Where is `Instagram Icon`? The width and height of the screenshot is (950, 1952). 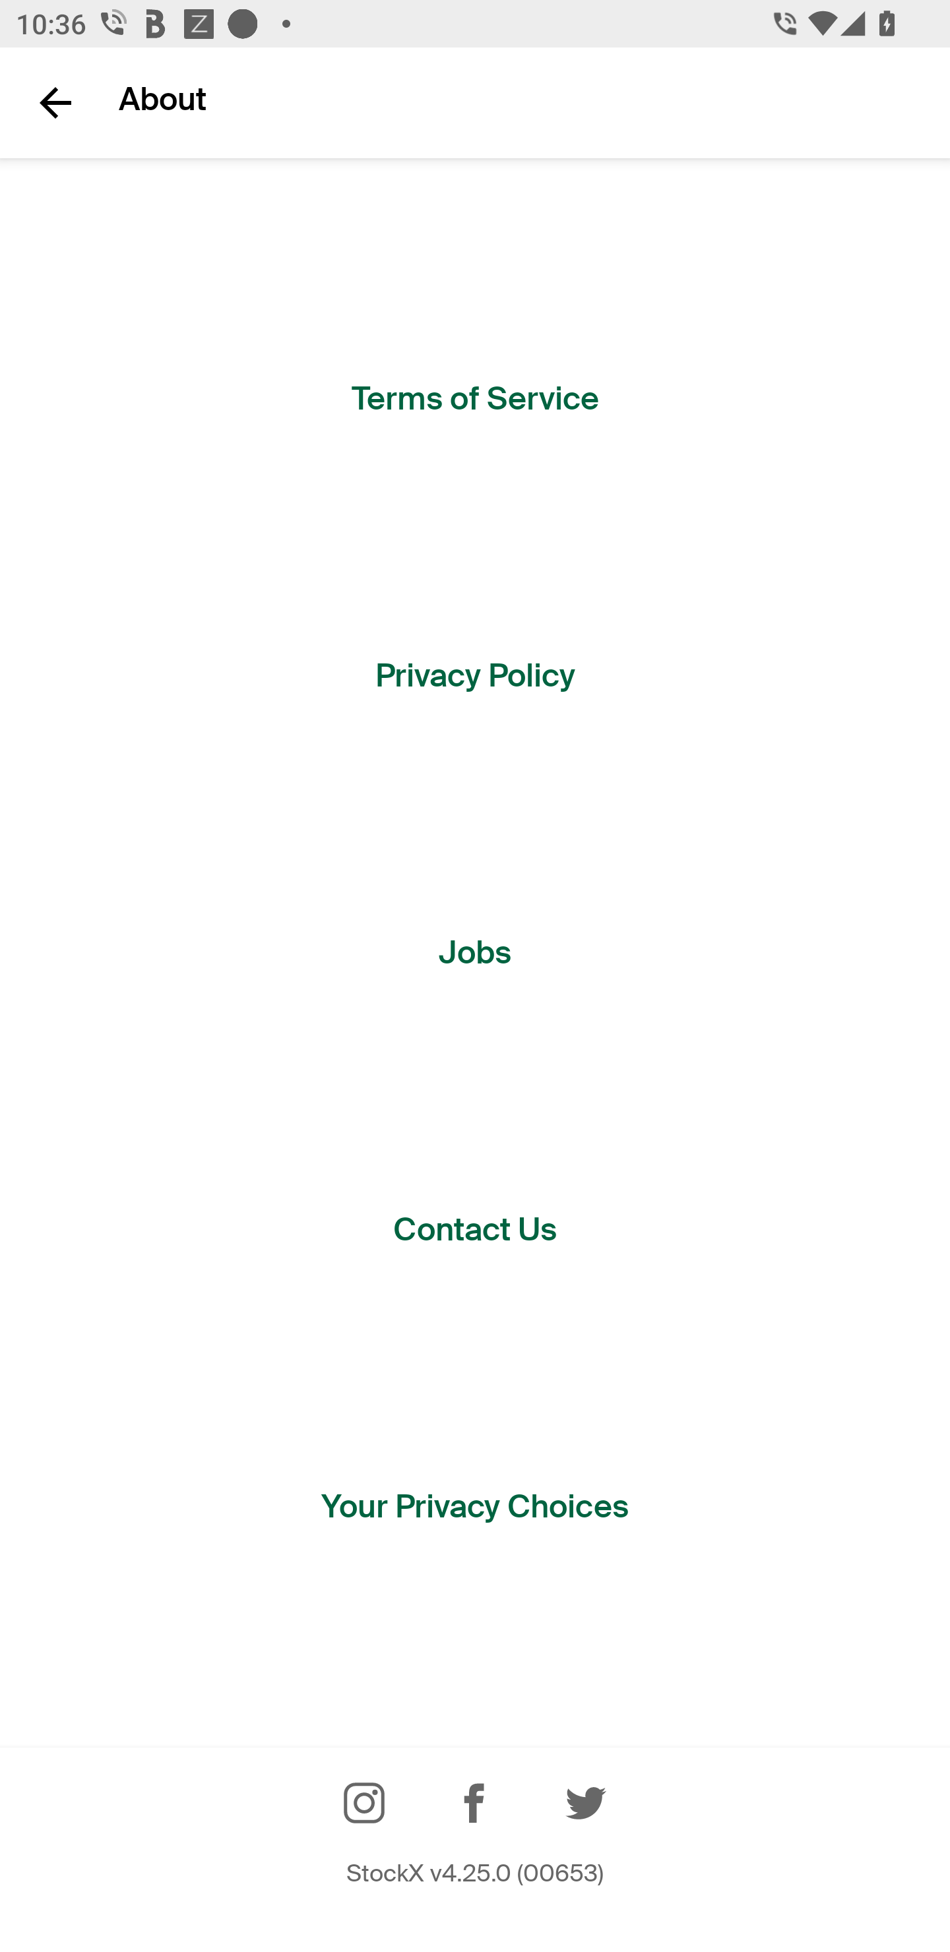 Instagram Icon is located at coordinates (364, 1802).